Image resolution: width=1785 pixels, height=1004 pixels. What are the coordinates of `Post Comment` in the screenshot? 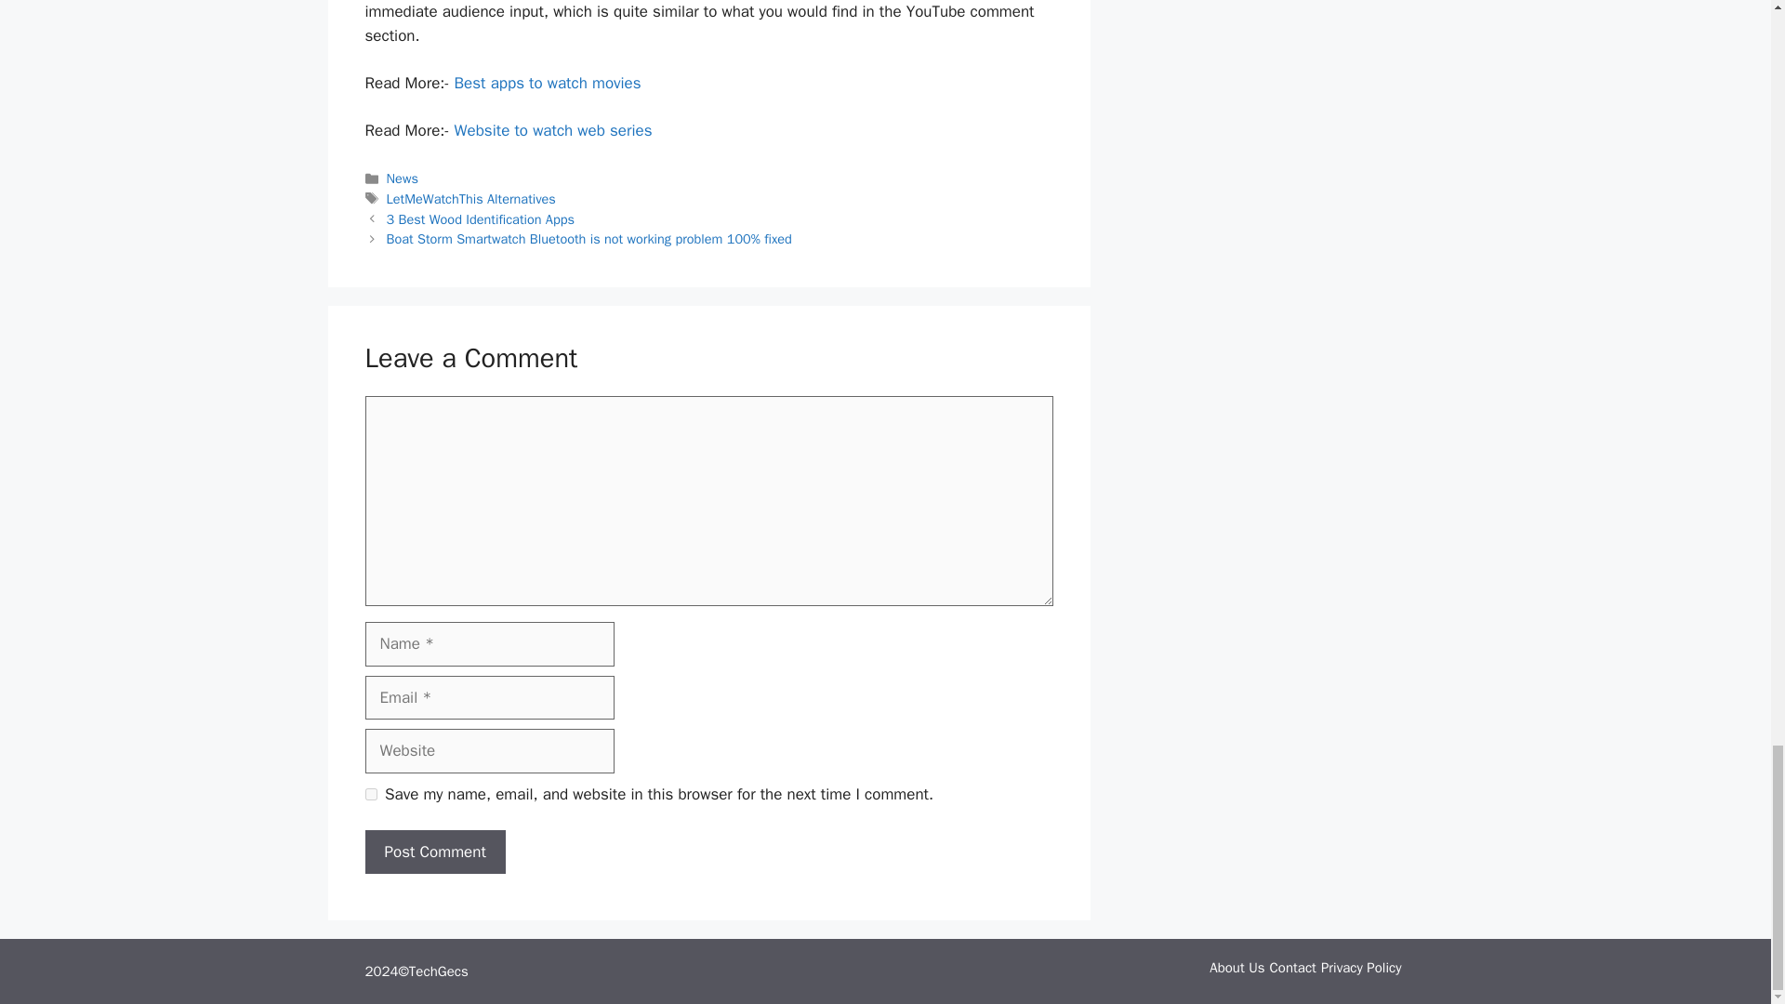 It's located at (434, 852).